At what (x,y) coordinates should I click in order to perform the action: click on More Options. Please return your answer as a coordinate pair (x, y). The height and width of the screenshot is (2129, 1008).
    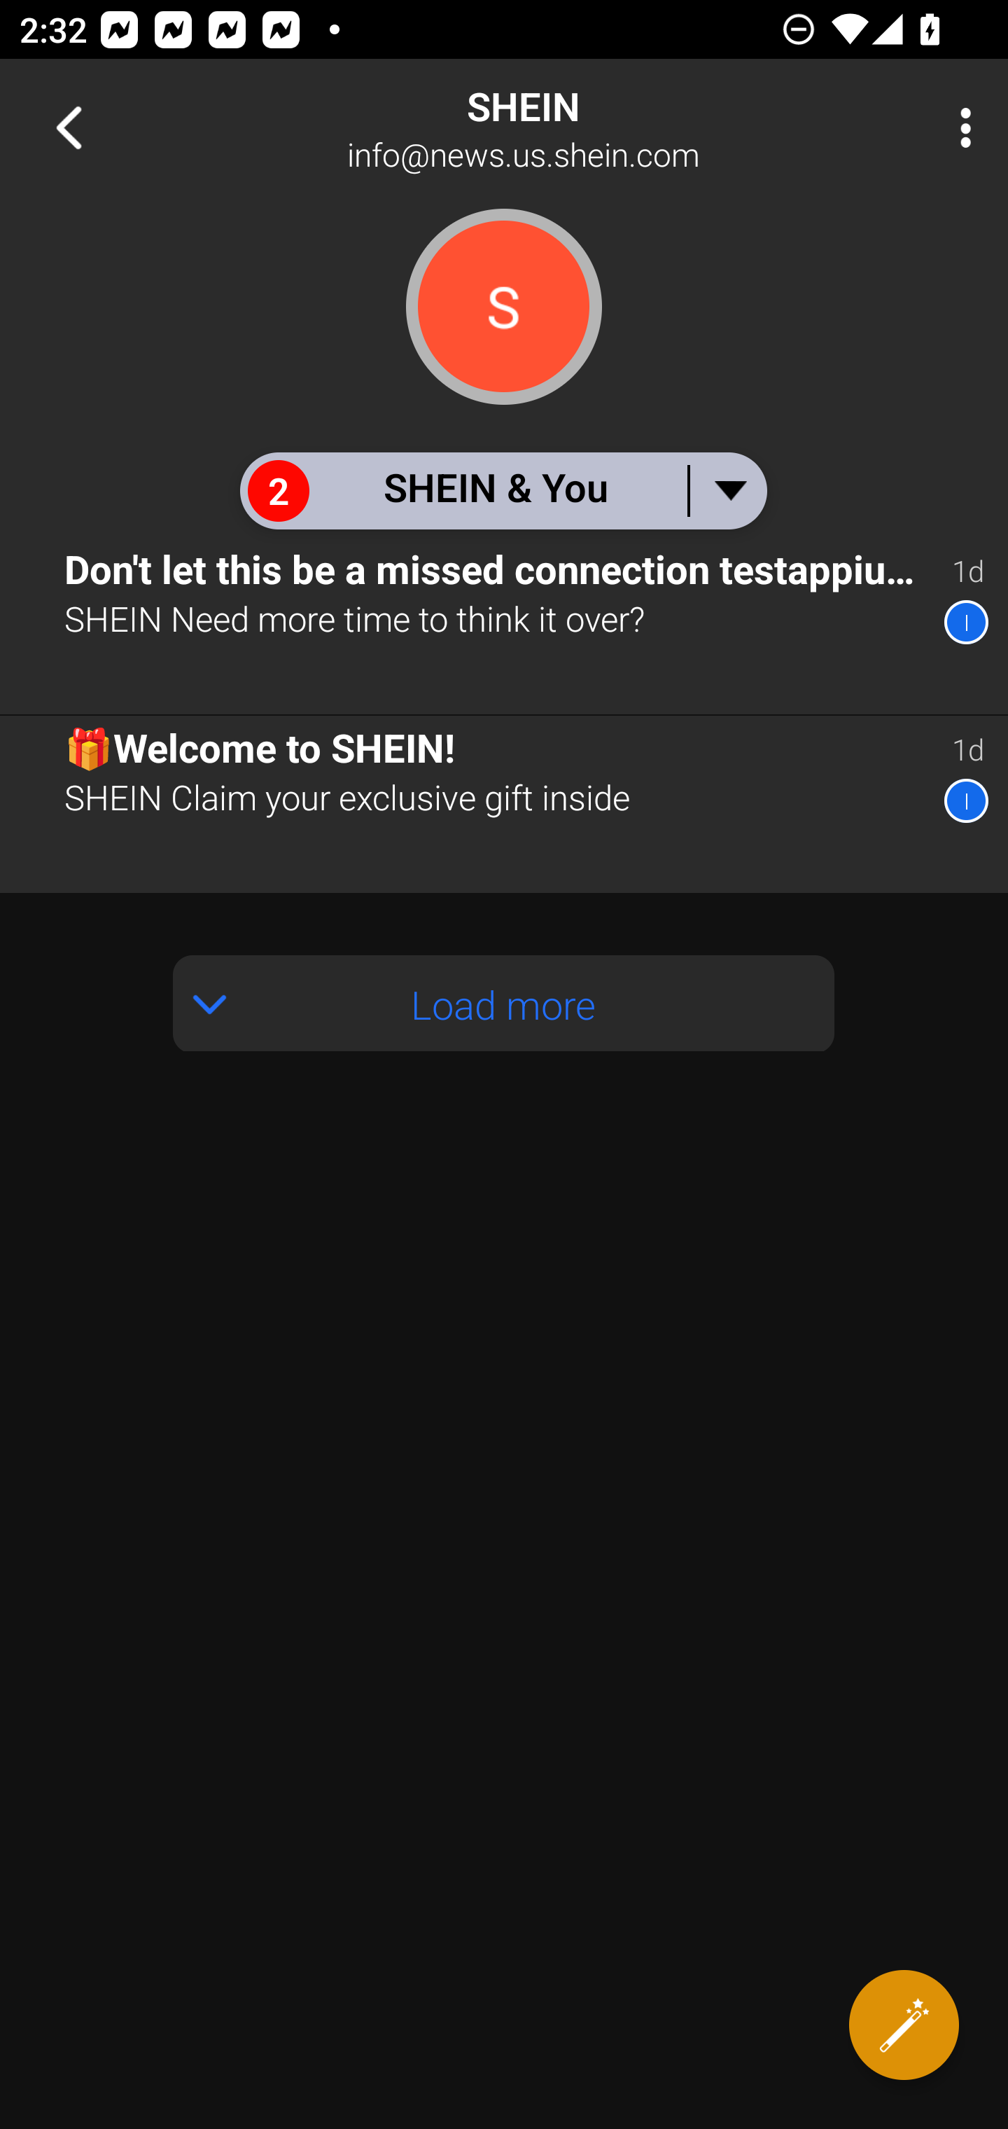
    Looking at the image, I should click on (959, 127).